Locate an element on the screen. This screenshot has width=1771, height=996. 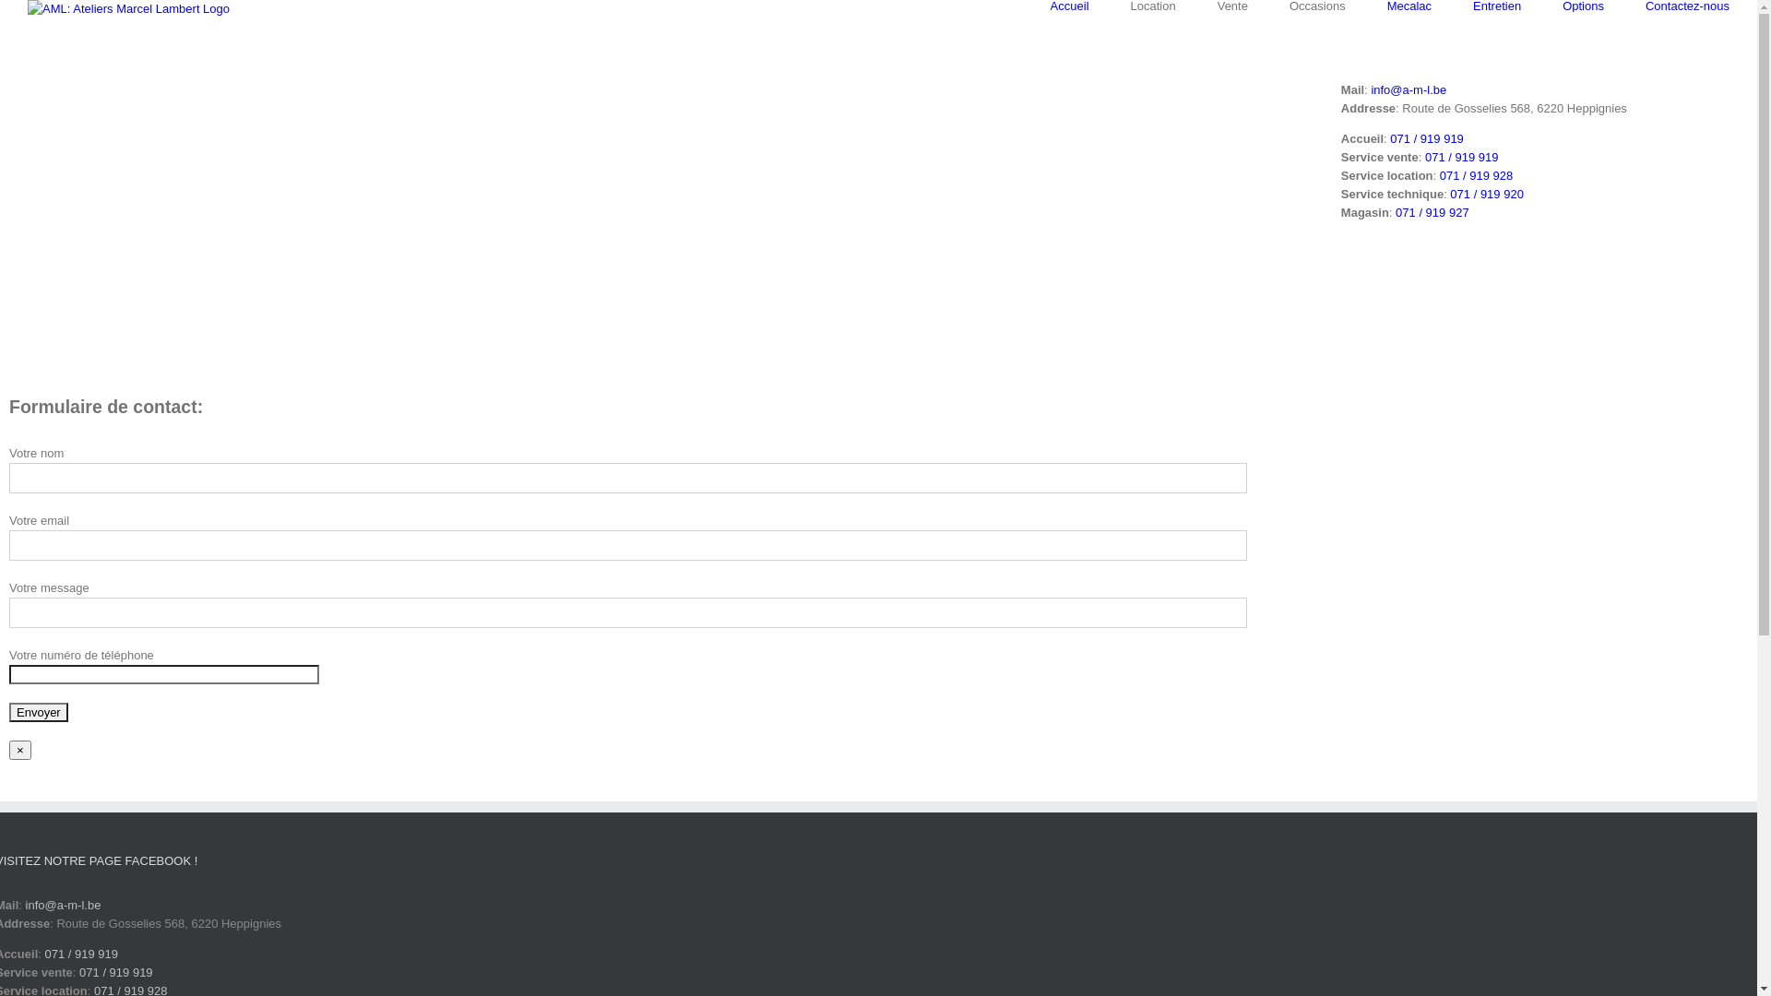
071 / 919 919 is located at coordinates (1462, 157).